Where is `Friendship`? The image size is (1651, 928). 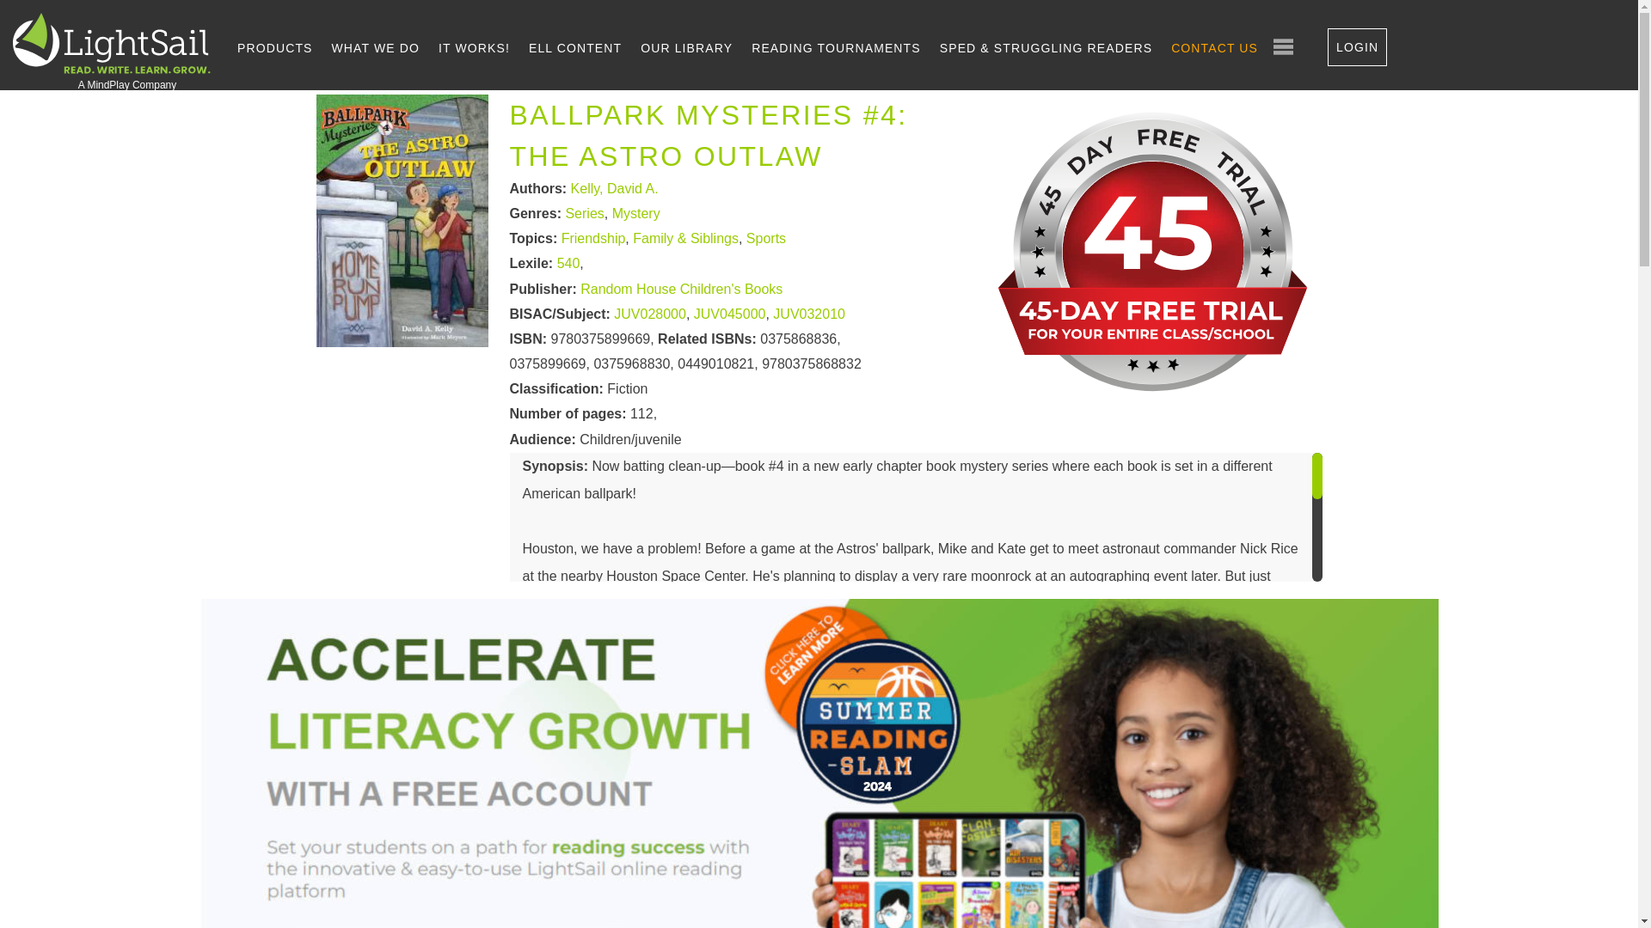 Friendship is located at coordinates (593, 239).